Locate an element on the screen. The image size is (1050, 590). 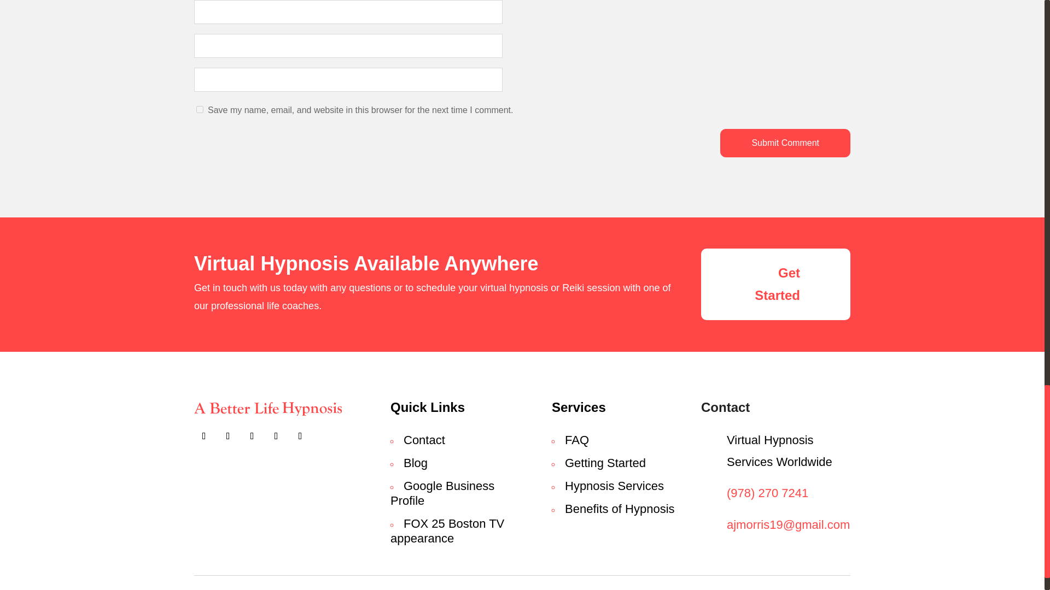
Get Started is located at coordinates (775, 284).